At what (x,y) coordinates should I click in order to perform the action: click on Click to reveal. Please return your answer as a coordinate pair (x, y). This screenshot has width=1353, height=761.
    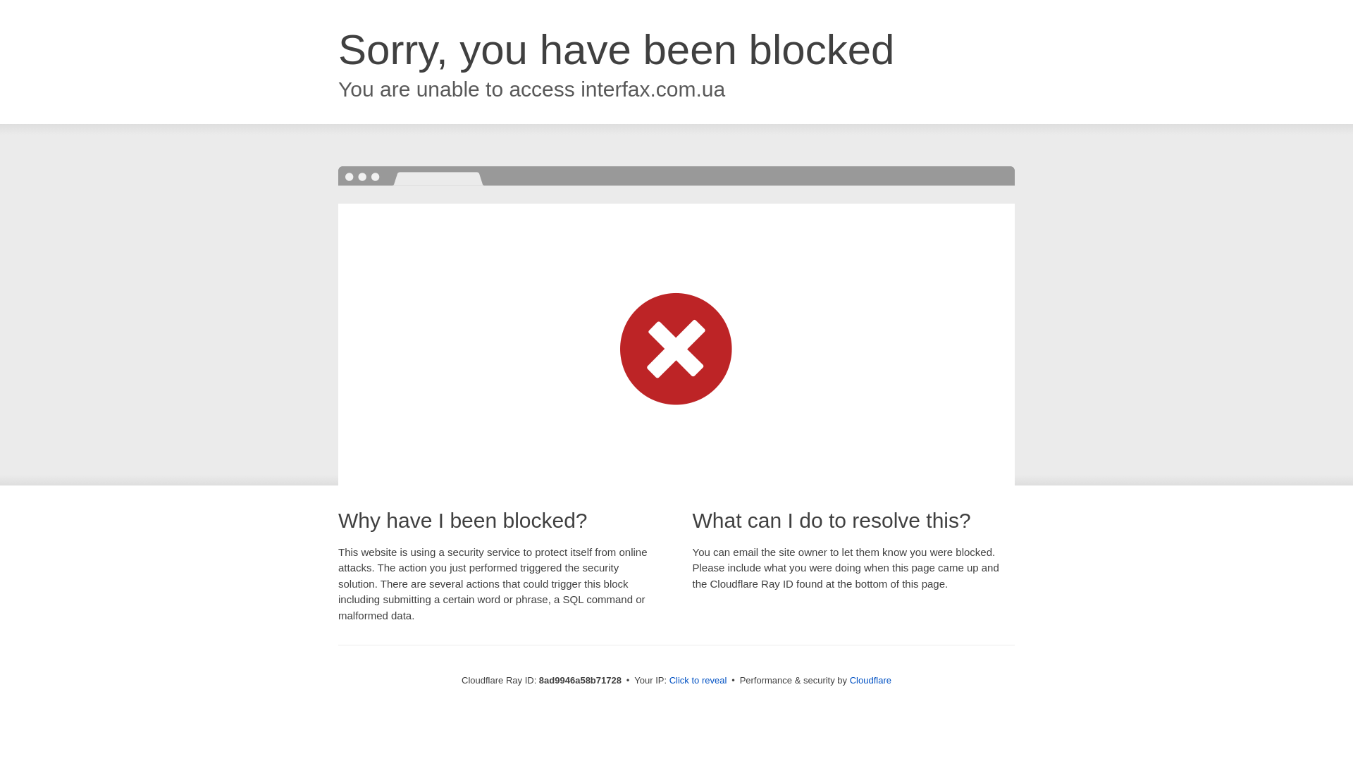
    Looking at the image, I should click on (698, 681).